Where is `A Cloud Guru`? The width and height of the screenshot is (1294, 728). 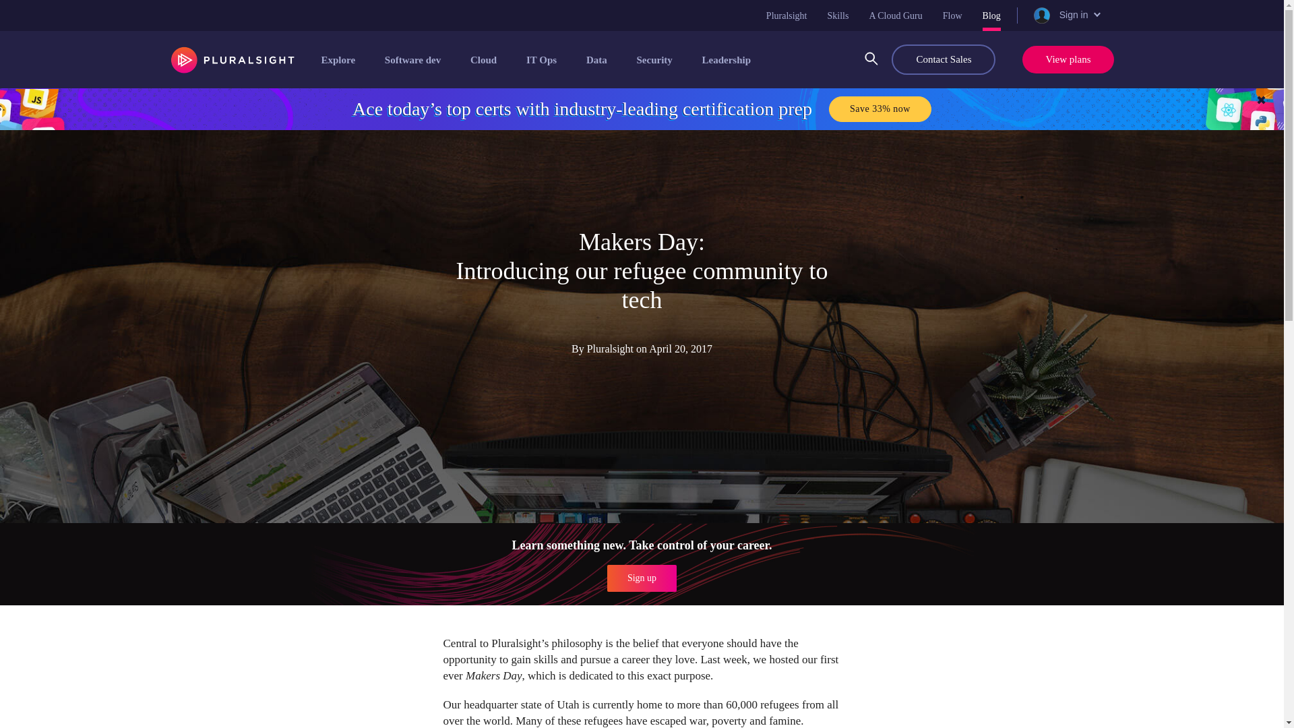 A Cloud Guru is located at coordinates (895, 15).